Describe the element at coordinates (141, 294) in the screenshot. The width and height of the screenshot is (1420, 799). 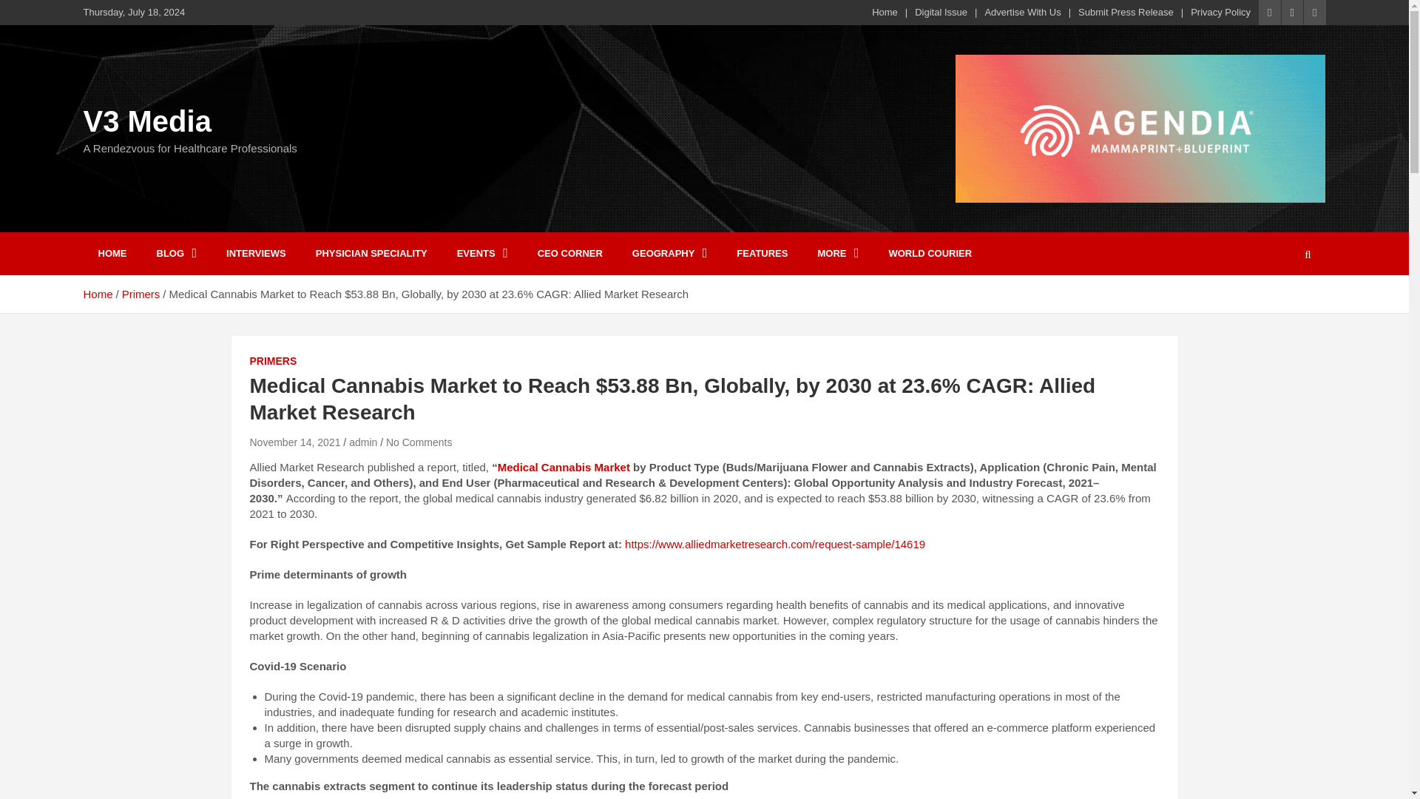
I see `Primers` at that location.